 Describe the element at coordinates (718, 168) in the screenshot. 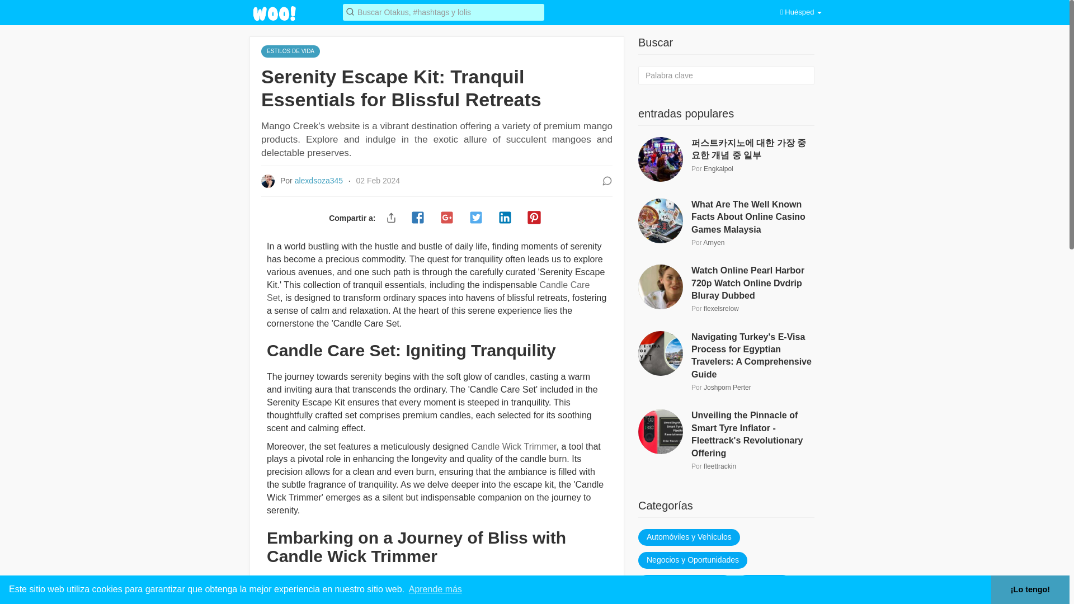

I see `Engkalpol` at that location.